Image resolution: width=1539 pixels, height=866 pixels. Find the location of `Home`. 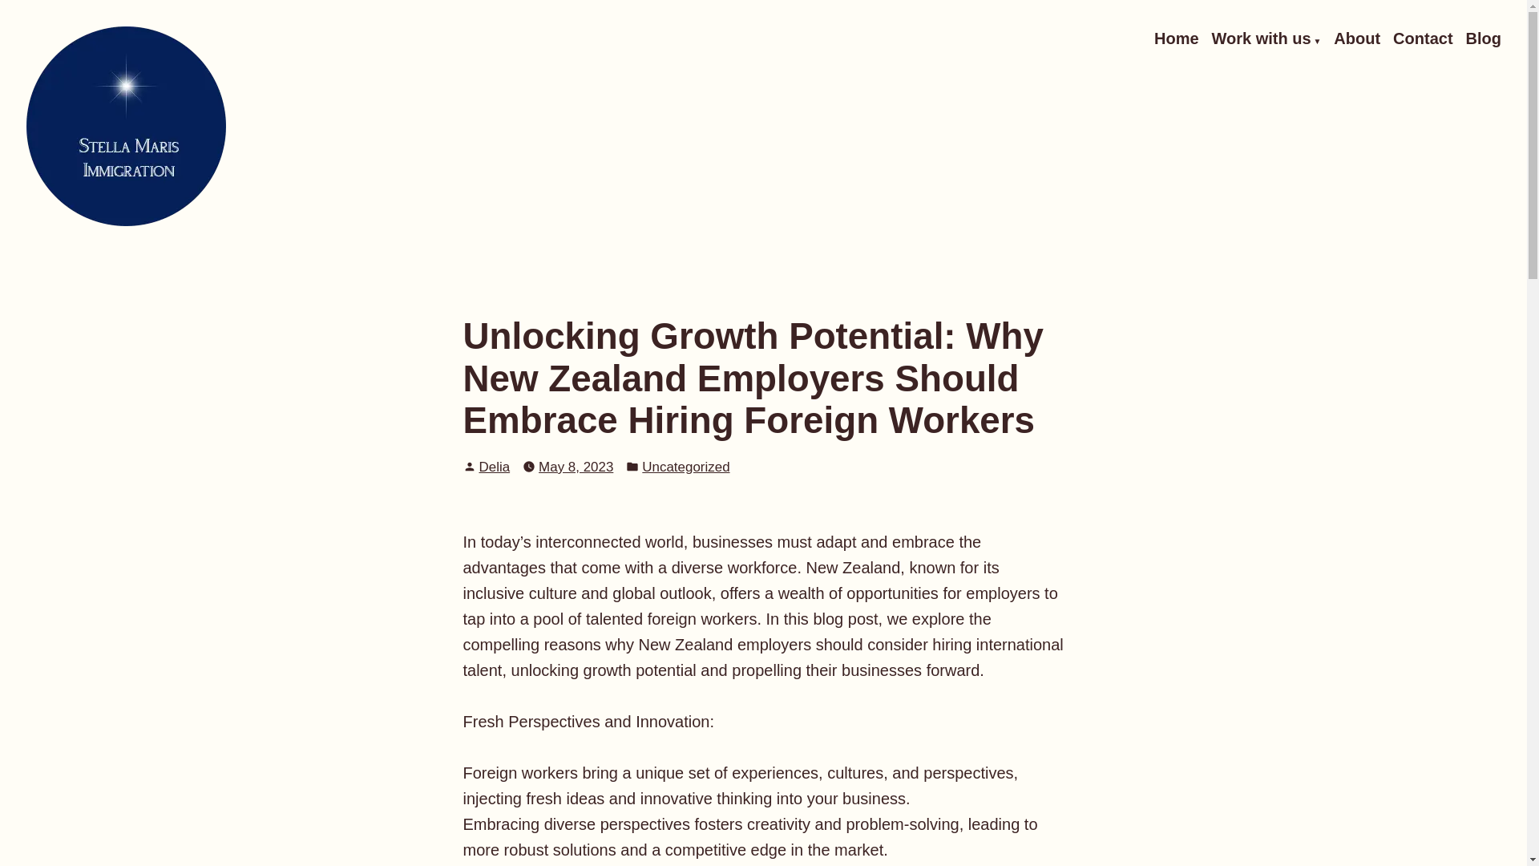

Home is located at coordinates (1177, 38).